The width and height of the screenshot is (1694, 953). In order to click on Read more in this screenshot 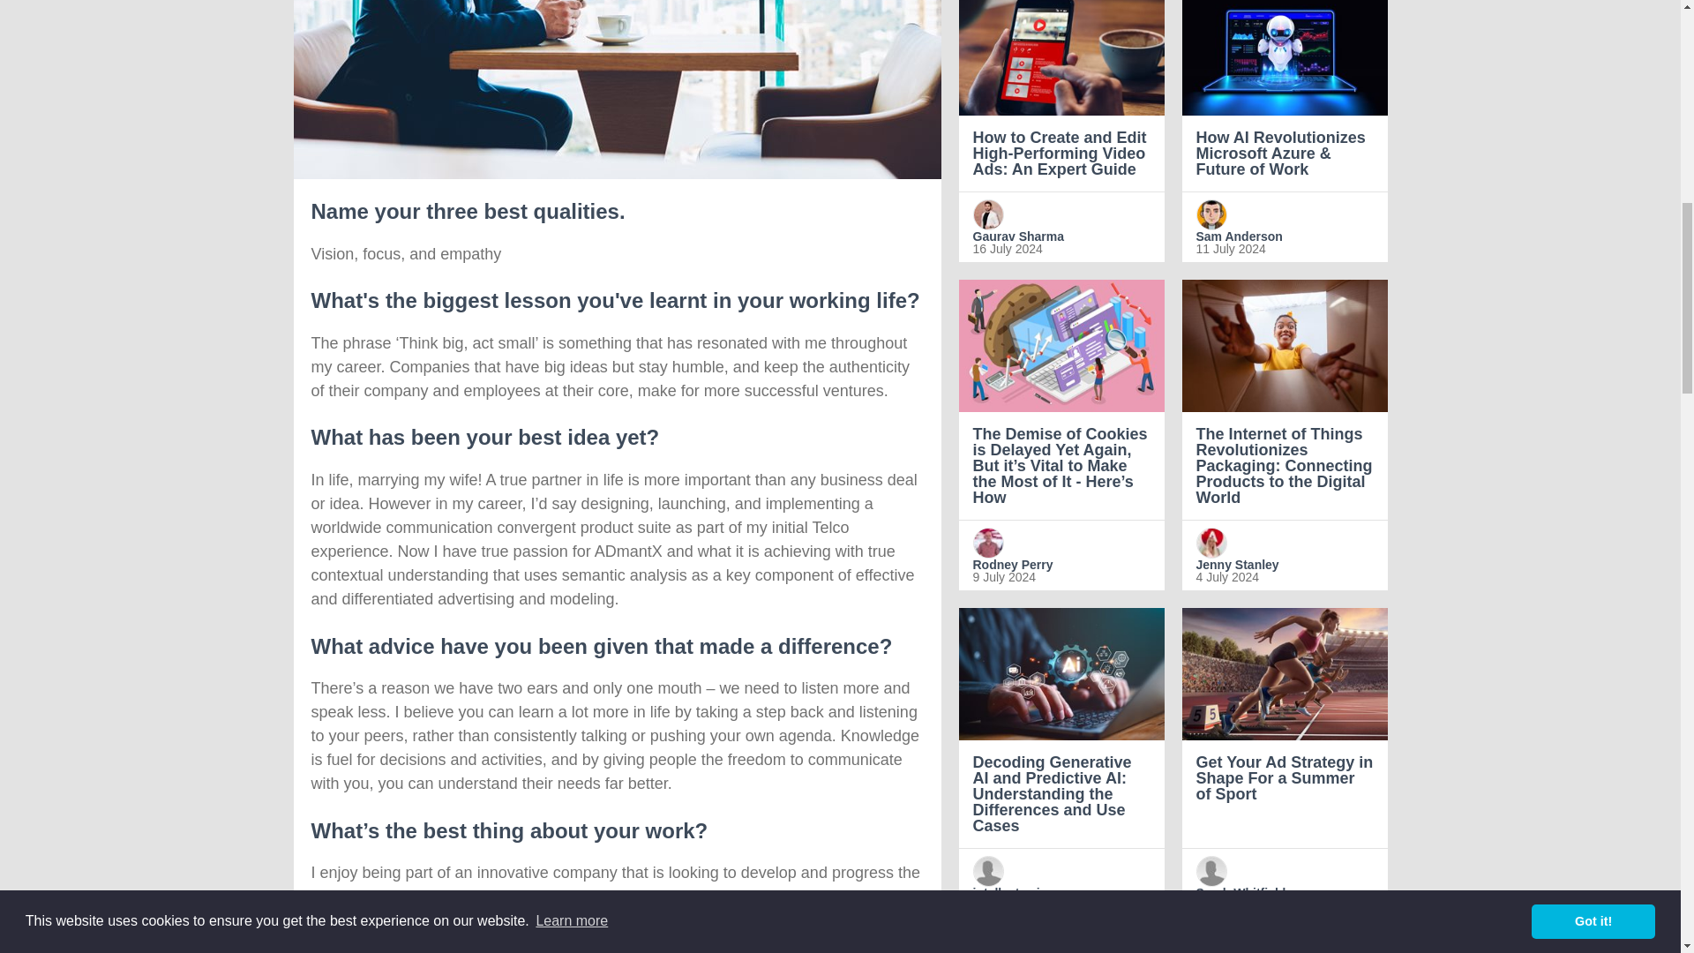, I will do `click(1061, 131)`.